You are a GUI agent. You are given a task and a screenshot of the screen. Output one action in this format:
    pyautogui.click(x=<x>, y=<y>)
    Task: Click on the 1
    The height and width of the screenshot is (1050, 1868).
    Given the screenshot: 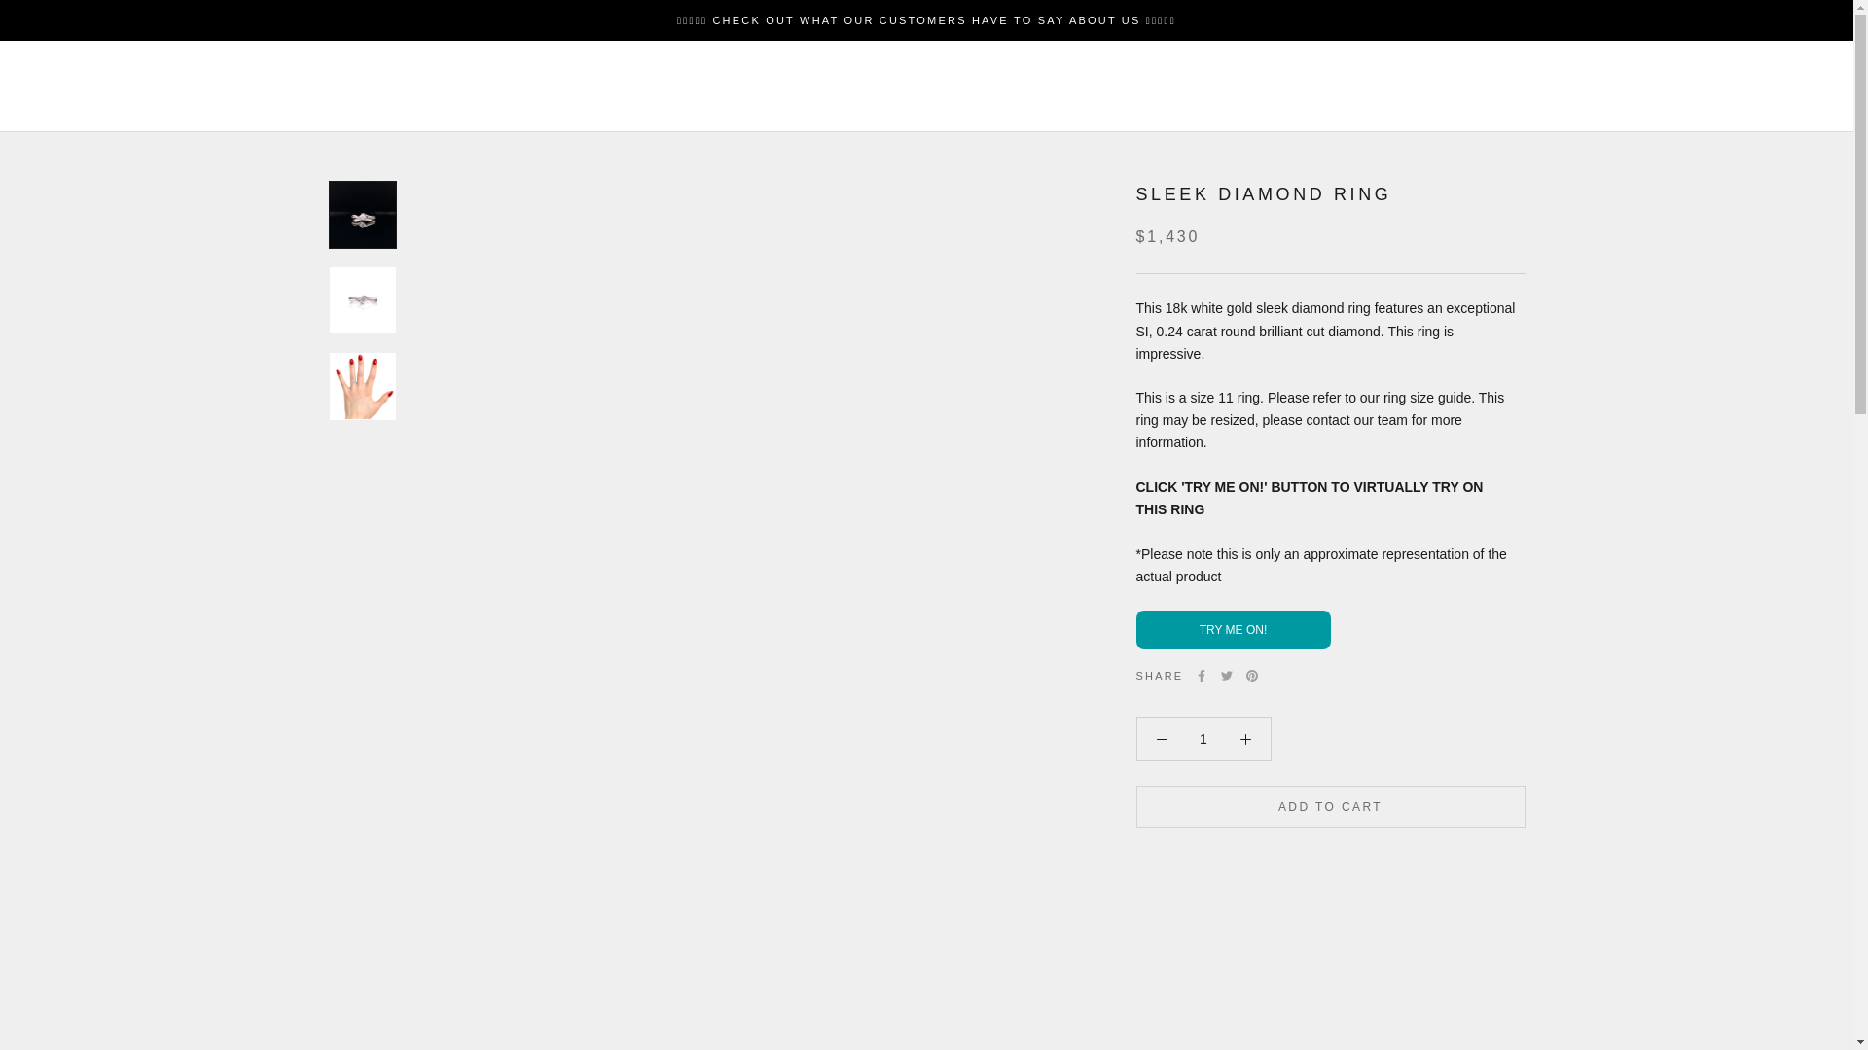 What is the action you would take?
    pyautogui.click(x=1203, y=738)
    